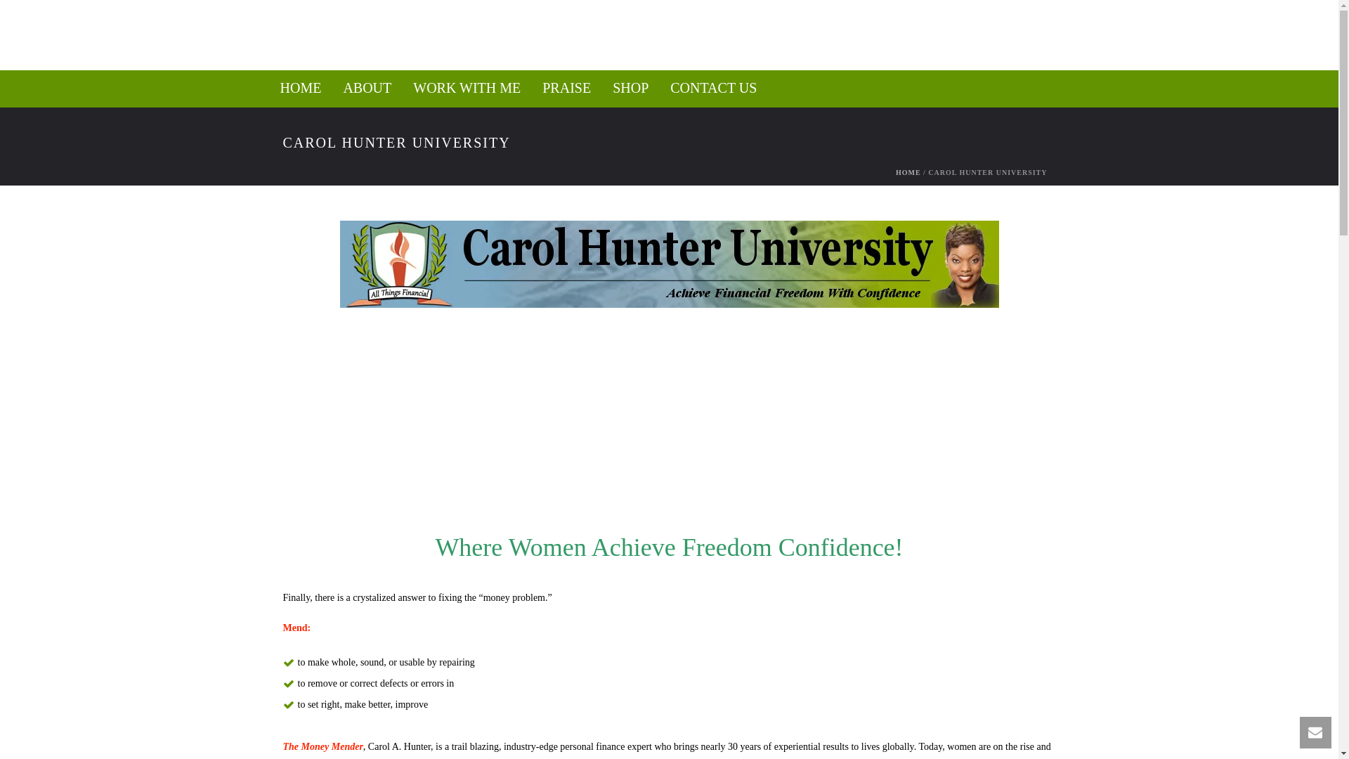  I want to click on HOME, so click(301, 89).